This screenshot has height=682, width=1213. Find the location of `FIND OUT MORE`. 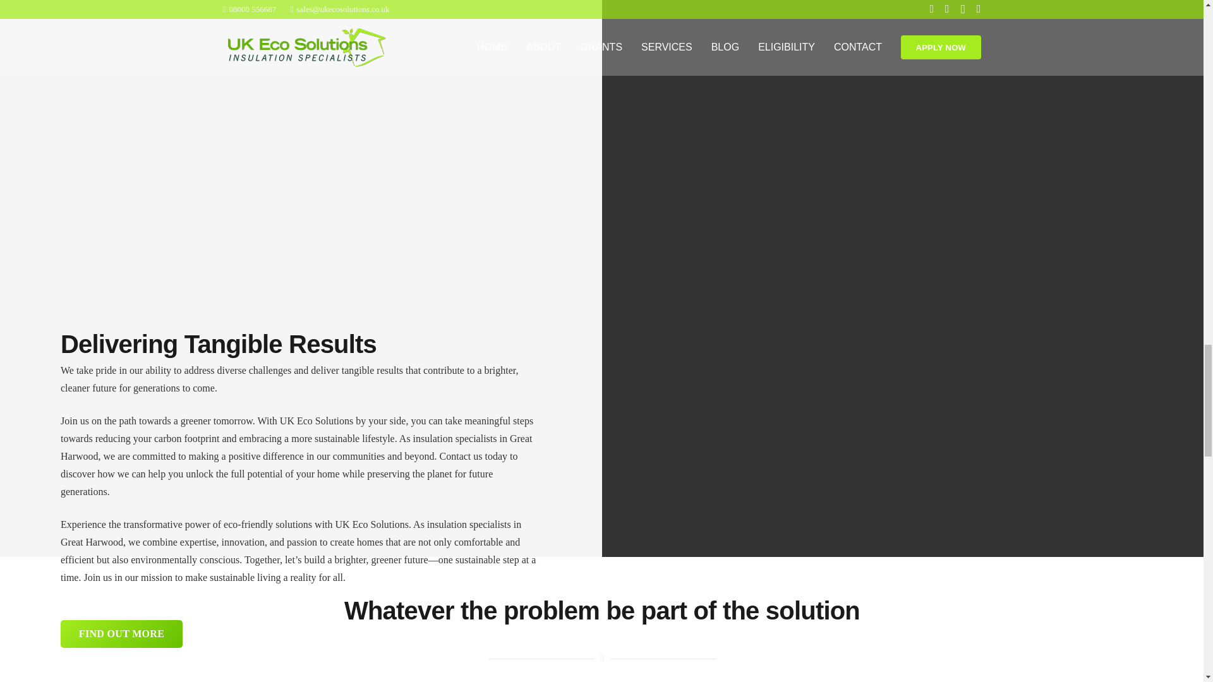

FIND OUT MORE is located at coordinates (121, 634).